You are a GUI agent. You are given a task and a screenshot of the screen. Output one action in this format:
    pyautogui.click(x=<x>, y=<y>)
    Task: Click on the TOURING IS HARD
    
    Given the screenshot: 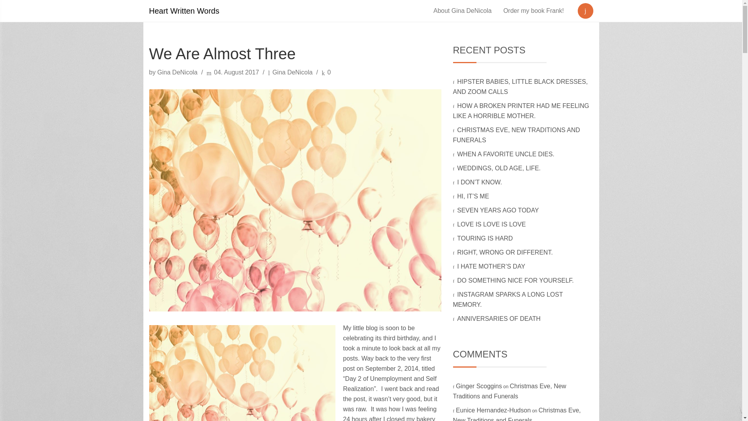 What is the action you would take?
    pyautogui.click(x=485, y=238)
    